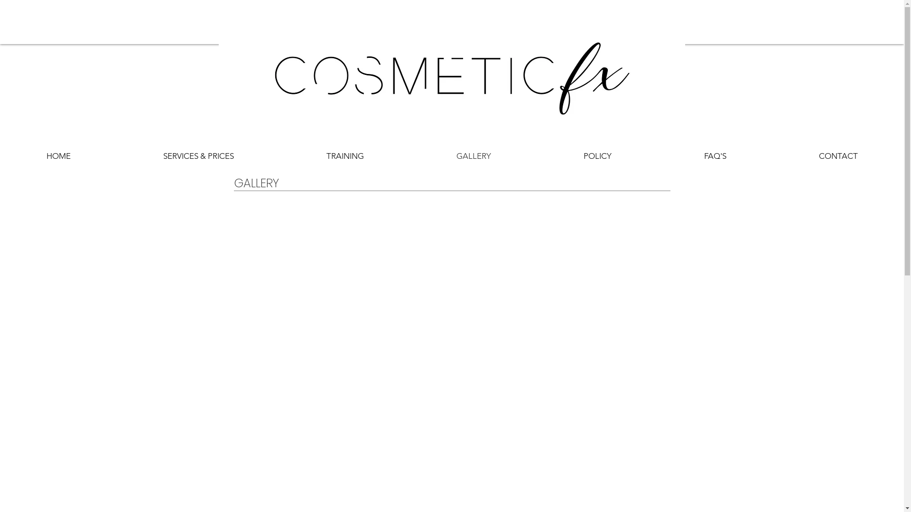 The width and height of the screenshot is (911, 512). I want to click on CONTACT, so click(838, 156).